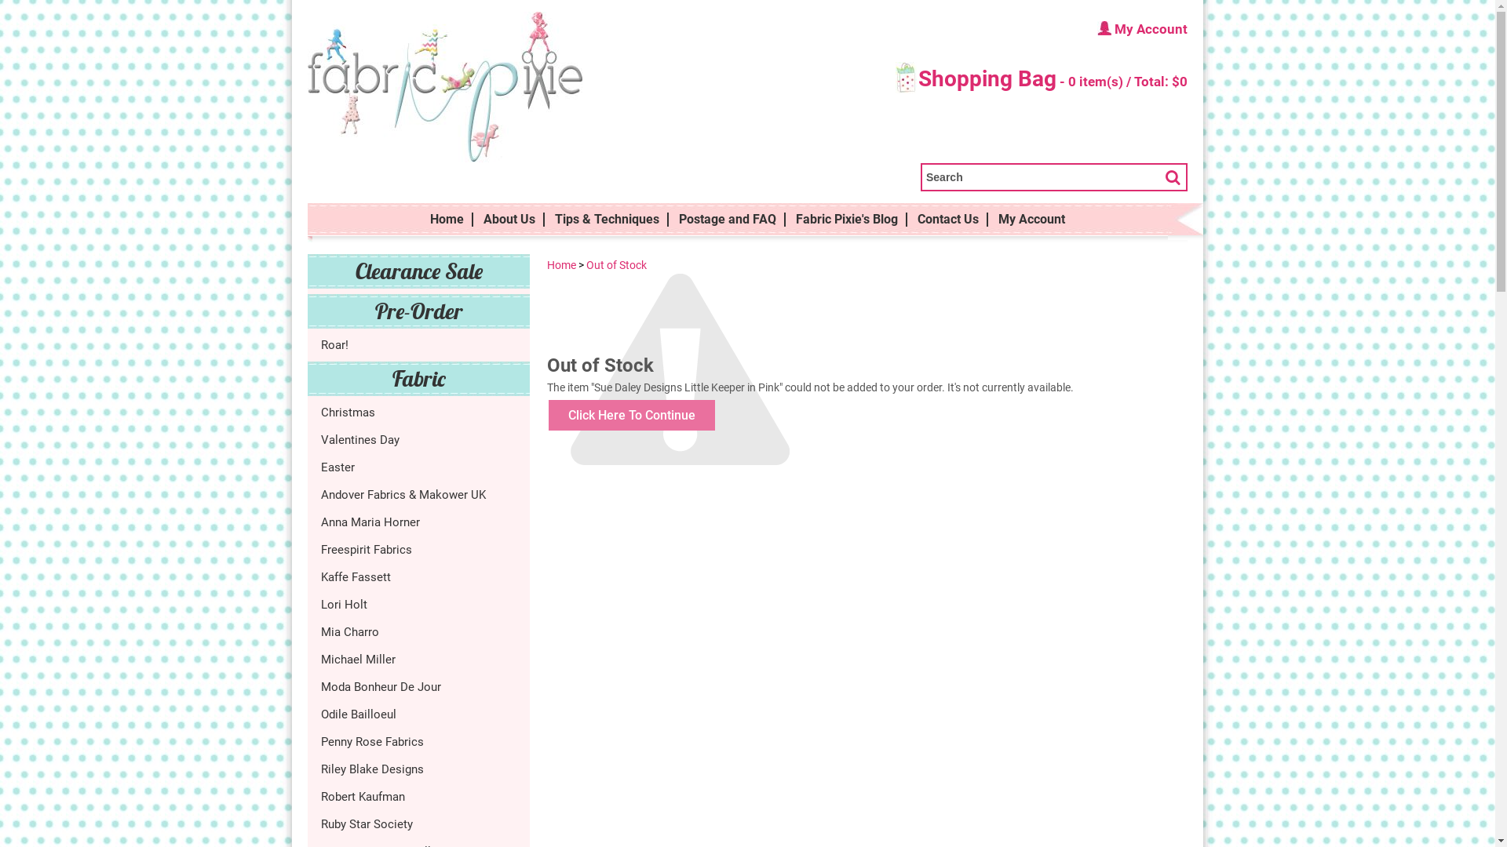 The width and height of the screenshot is (1507, 847). Describe the element at coordinates (419, 742) in the screenshot. I see `Penny Rose Fabrics` at that location.